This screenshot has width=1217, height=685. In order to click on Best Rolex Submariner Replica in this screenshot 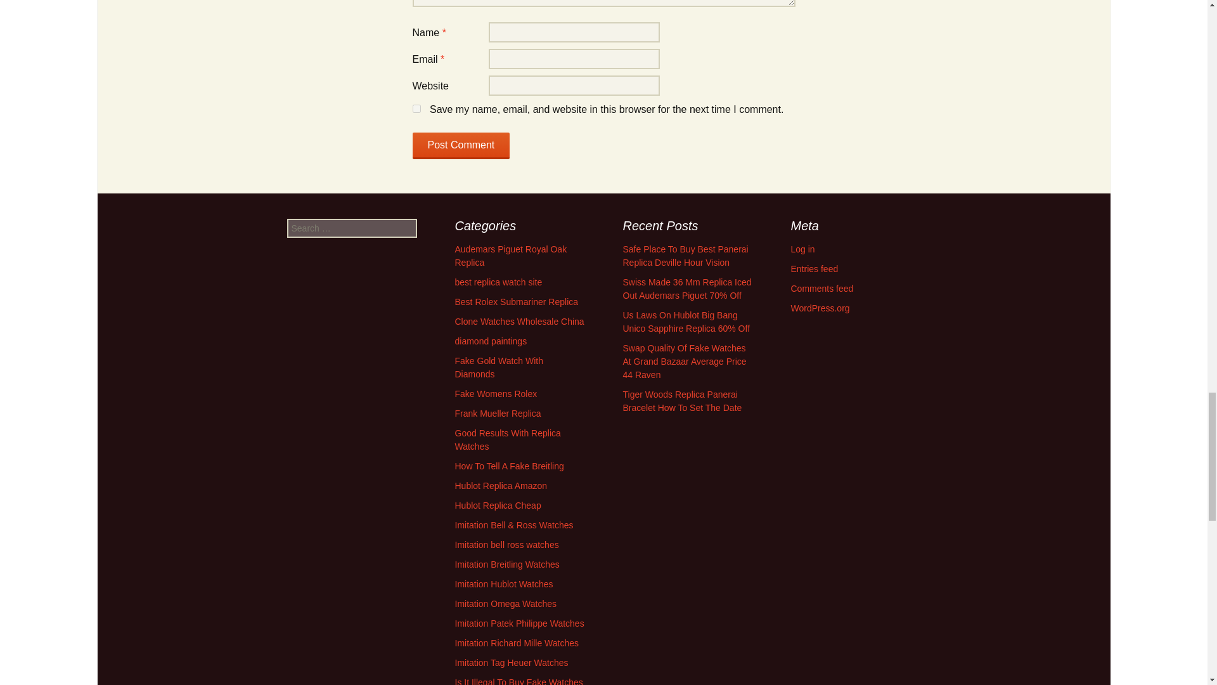, I will do `click(517, 301)`.